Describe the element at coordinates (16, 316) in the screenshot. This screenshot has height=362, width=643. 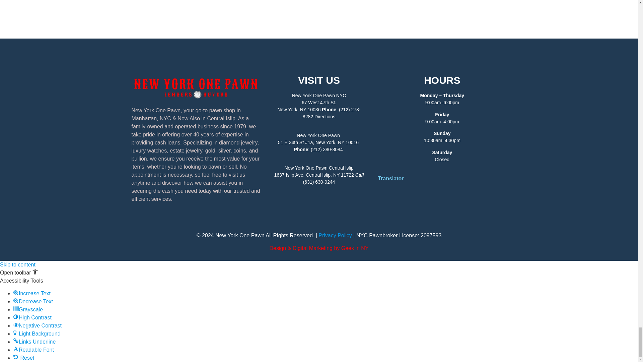
I see `High Contrast` at that location.